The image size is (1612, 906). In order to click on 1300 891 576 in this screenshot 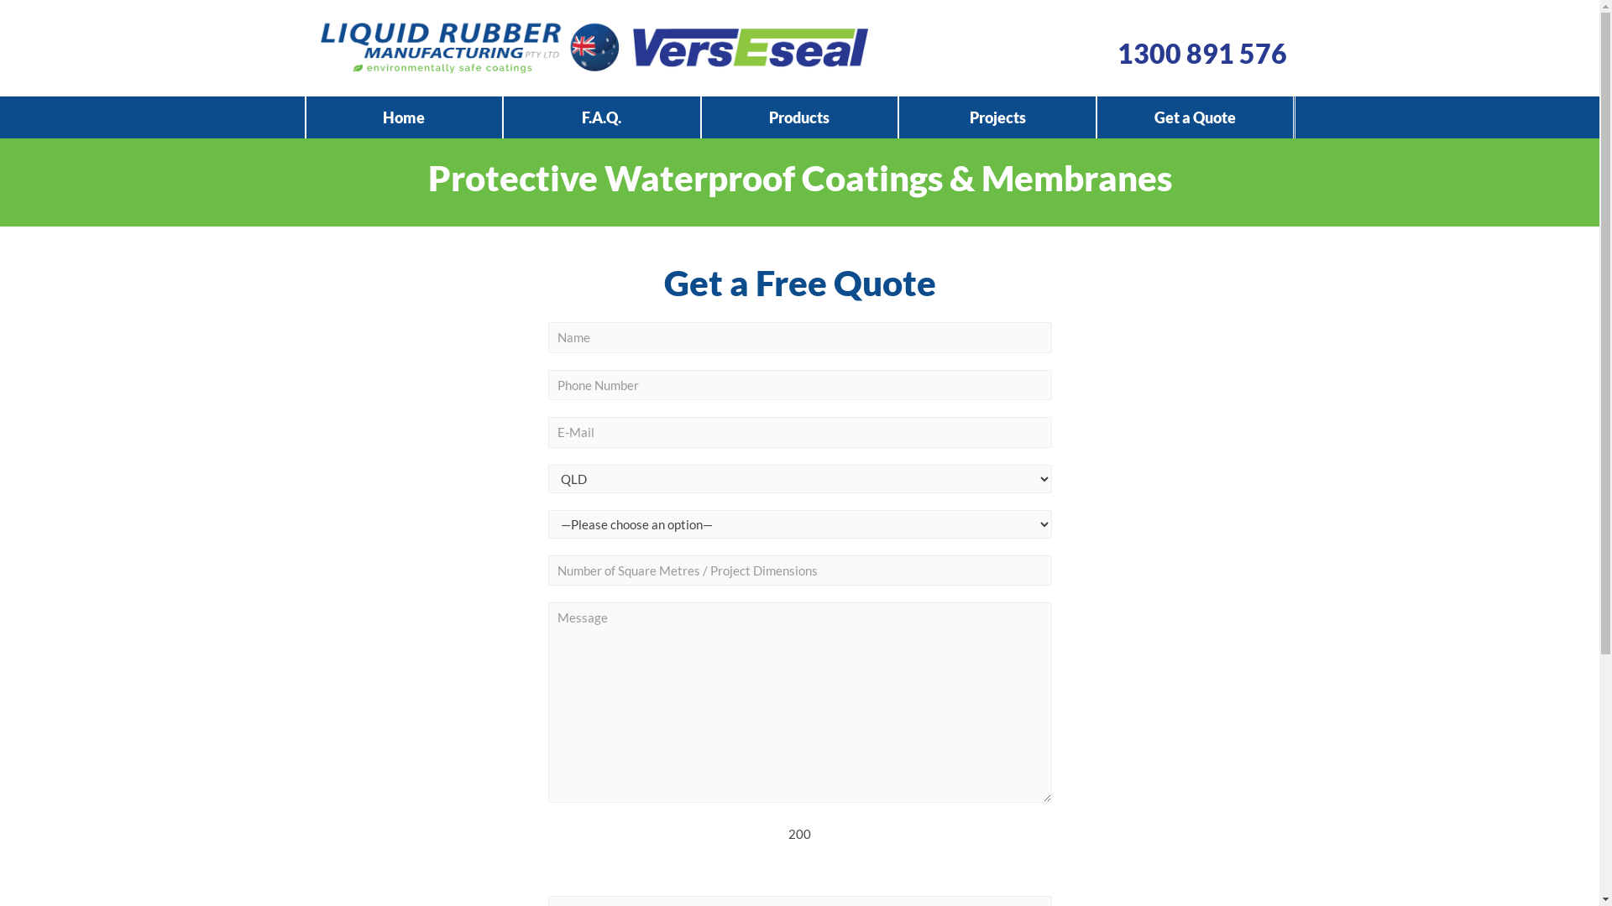, I will do `click(1201, 54)`.